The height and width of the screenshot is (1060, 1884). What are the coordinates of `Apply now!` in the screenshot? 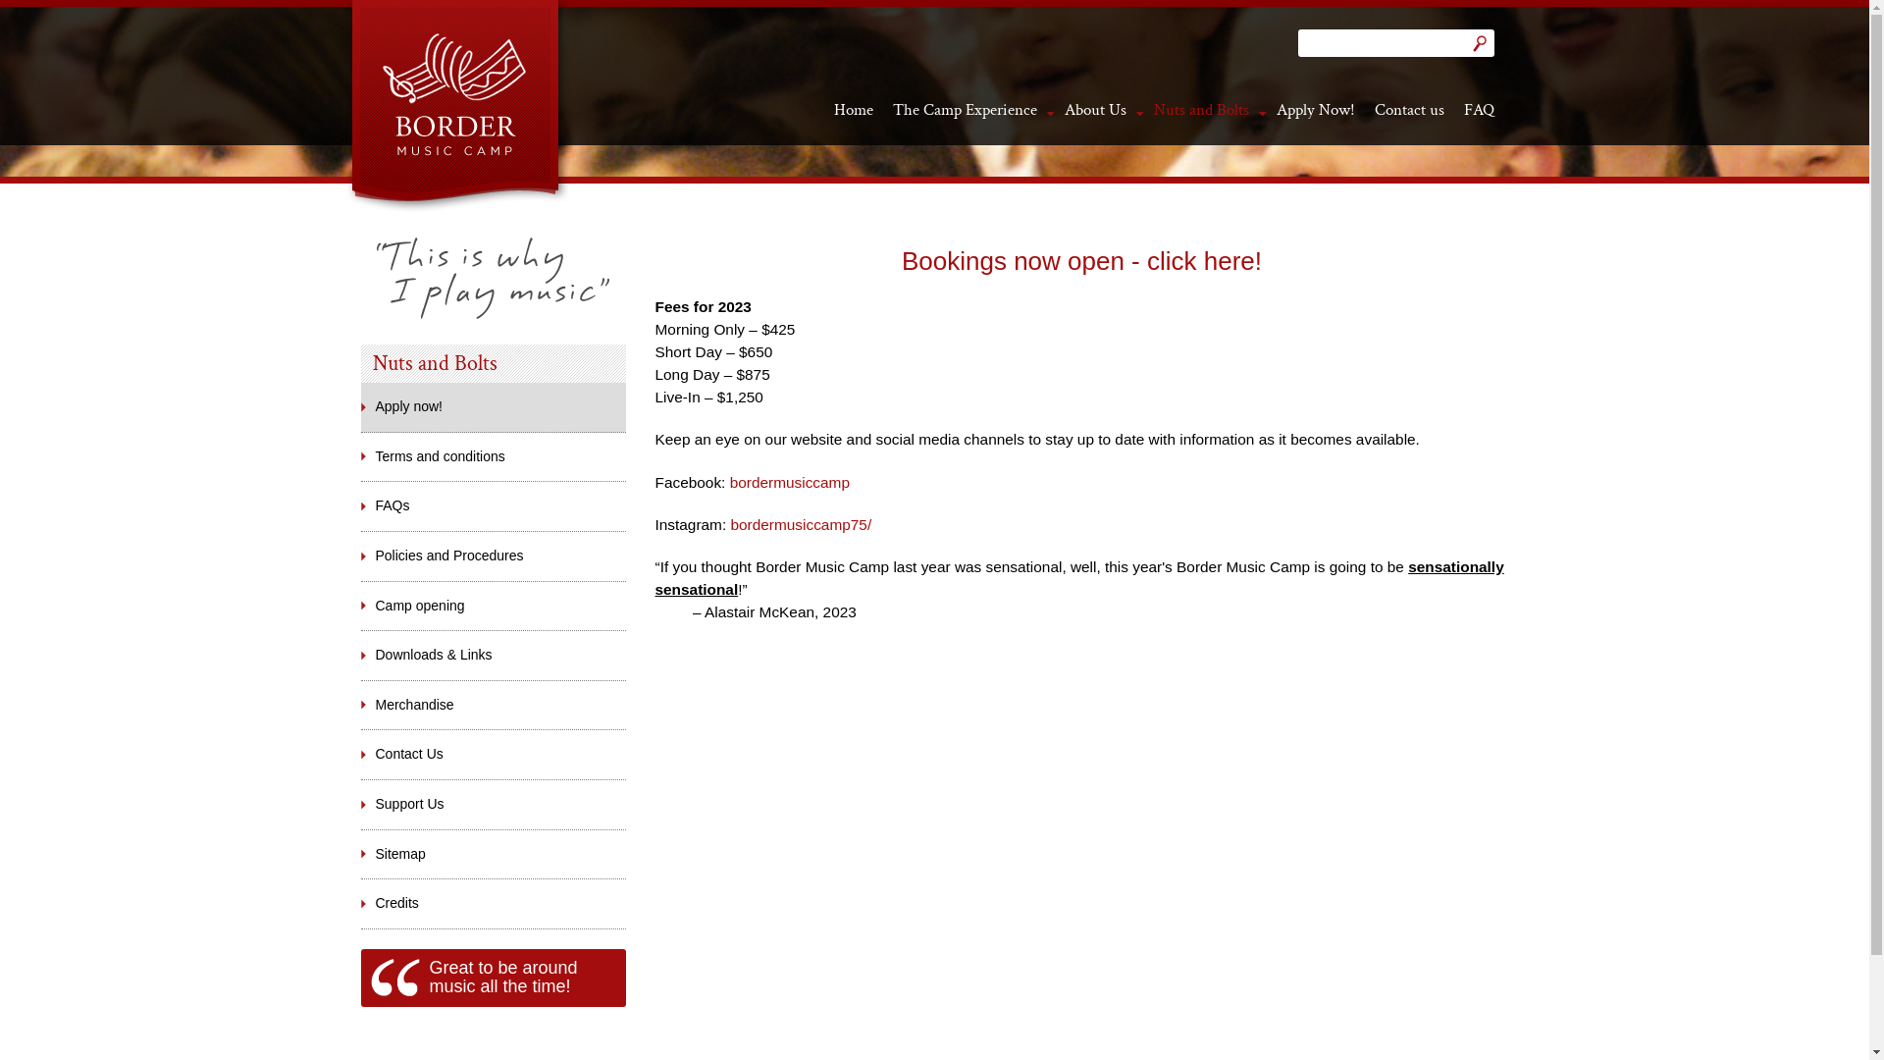 It's located at (494, 407).